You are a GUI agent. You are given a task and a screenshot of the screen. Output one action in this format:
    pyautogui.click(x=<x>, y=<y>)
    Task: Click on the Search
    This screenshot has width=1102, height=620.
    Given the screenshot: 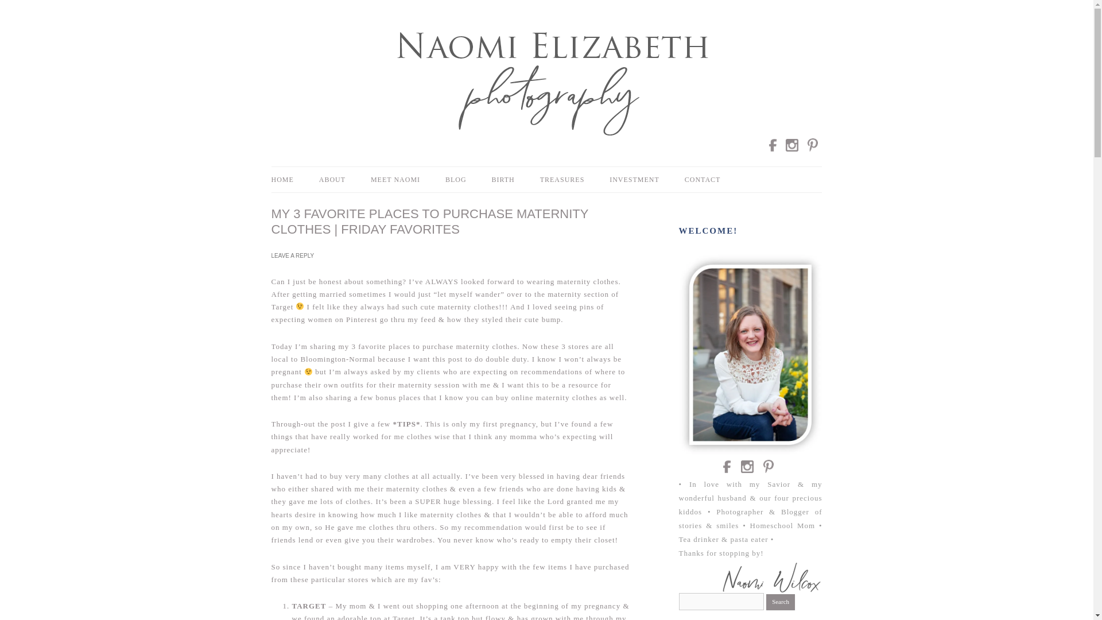 What is the action you would take?
    pyautogui.click(x=780, y=602)
    